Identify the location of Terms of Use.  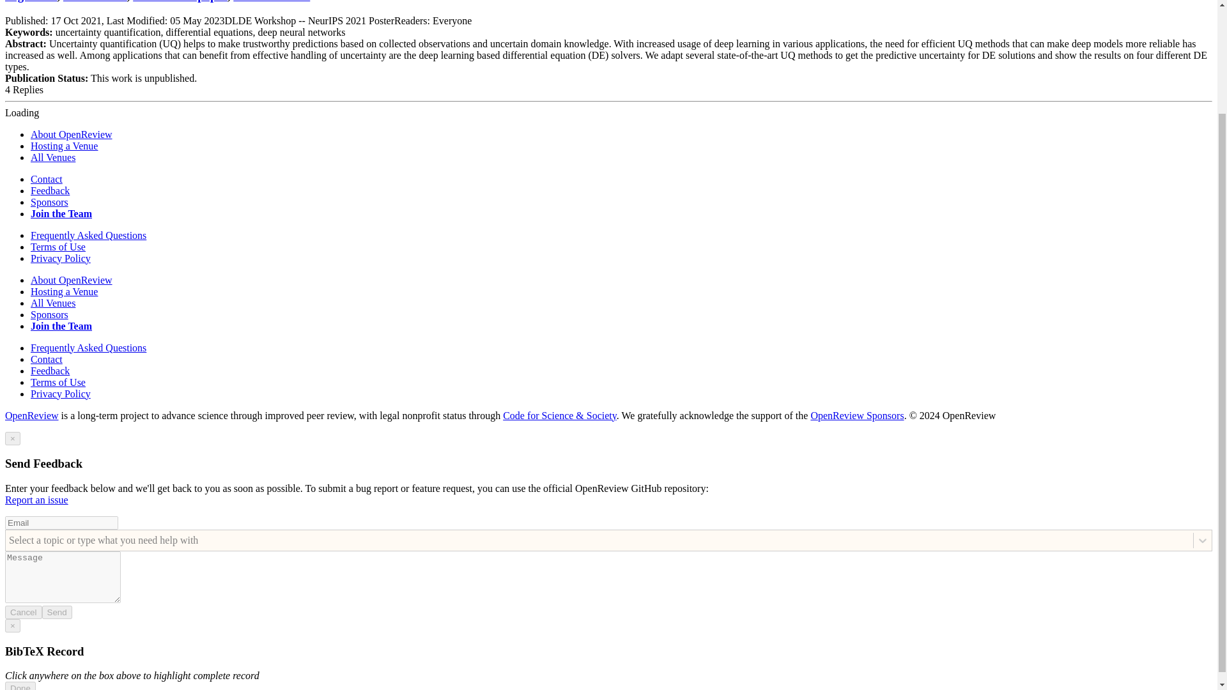
(58, 247).